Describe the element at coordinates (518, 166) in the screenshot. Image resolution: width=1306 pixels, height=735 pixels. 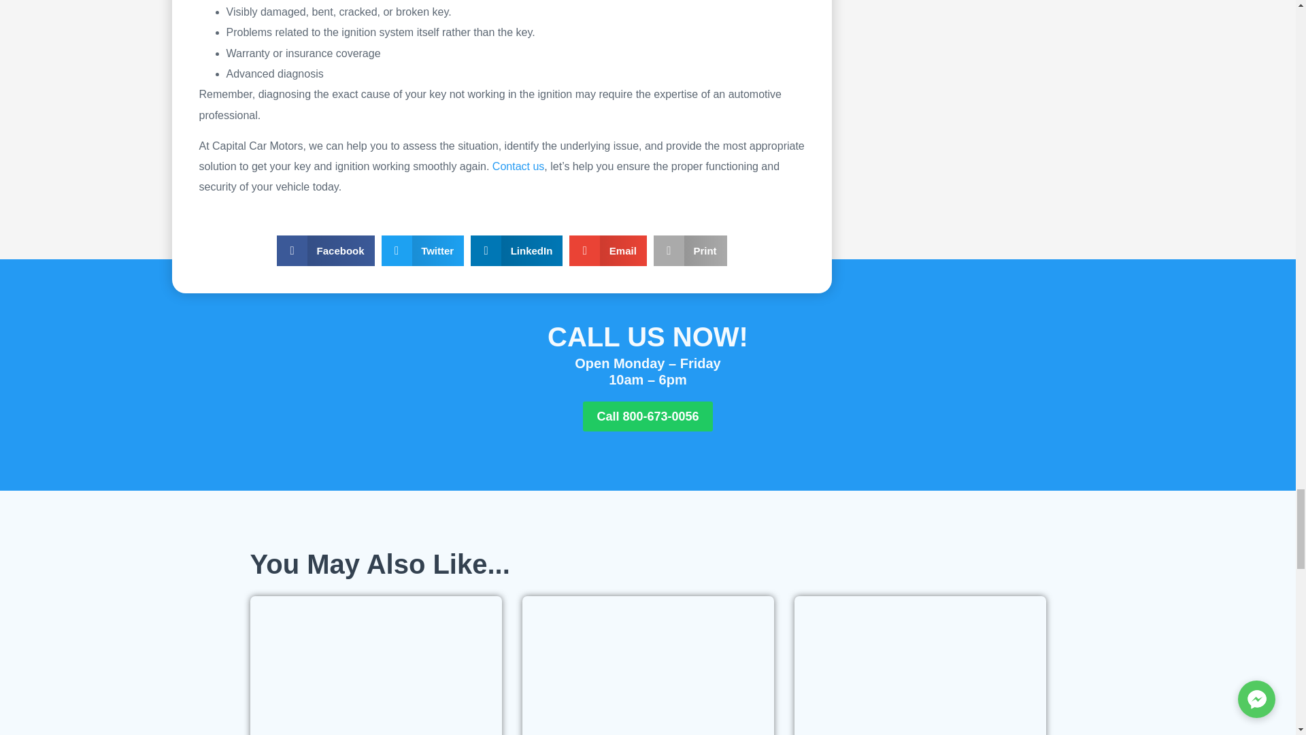
I see `Contact us` at that location.